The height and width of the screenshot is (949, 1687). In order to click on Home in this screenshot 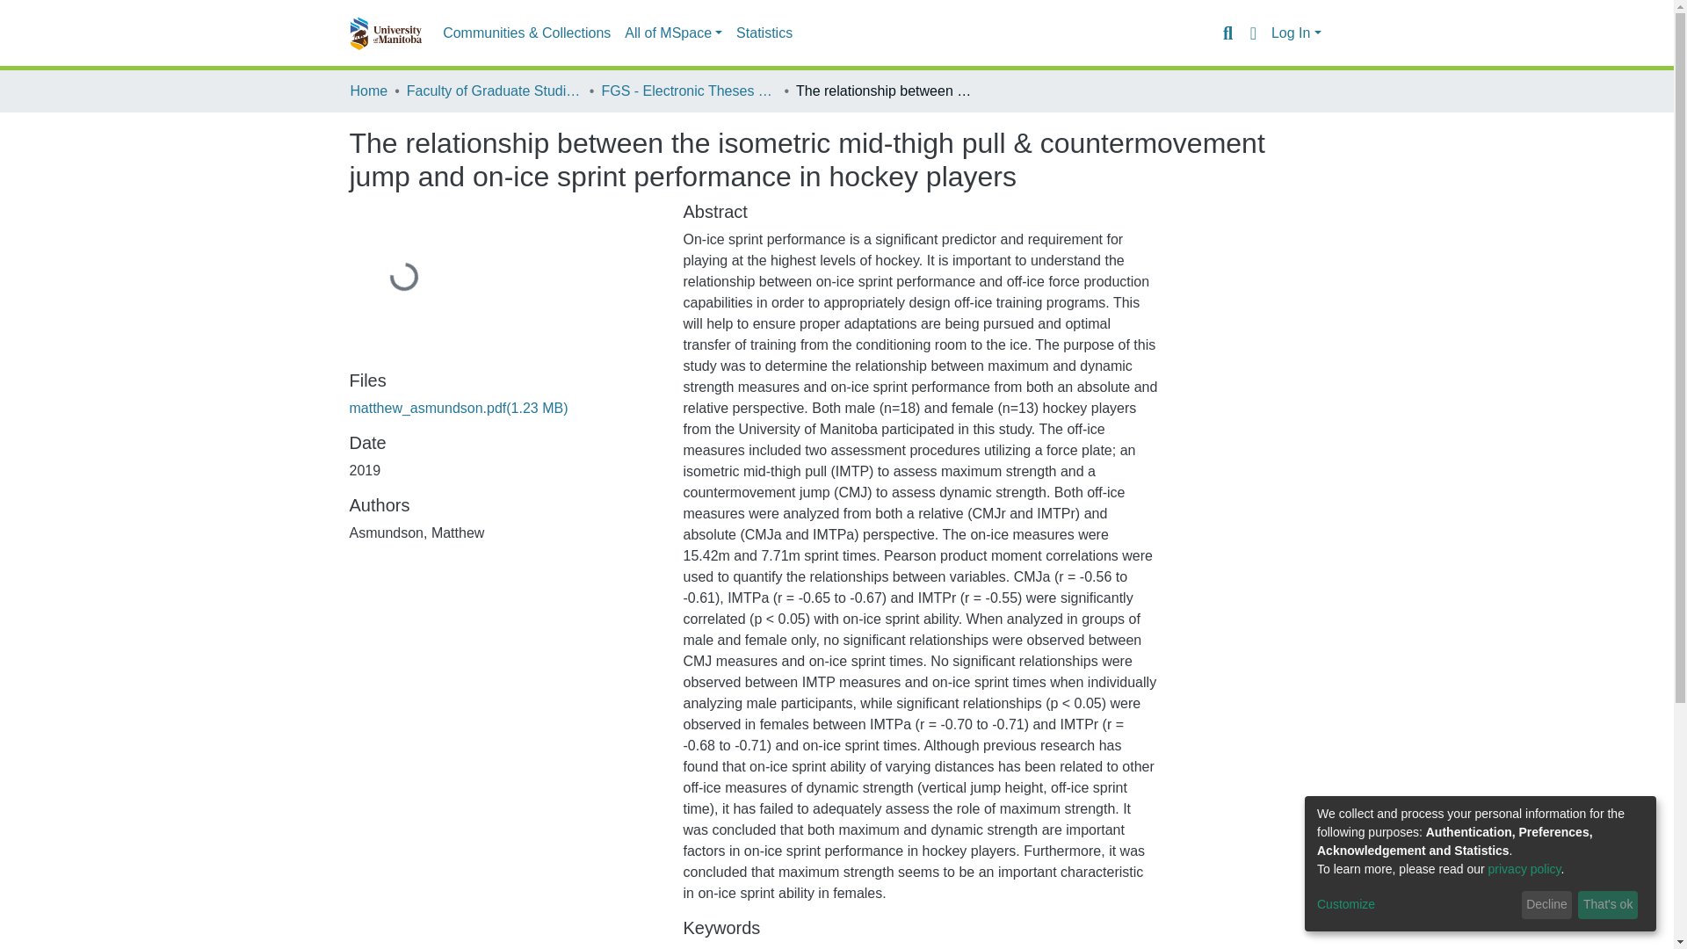, I will do `click(368, 91)`.